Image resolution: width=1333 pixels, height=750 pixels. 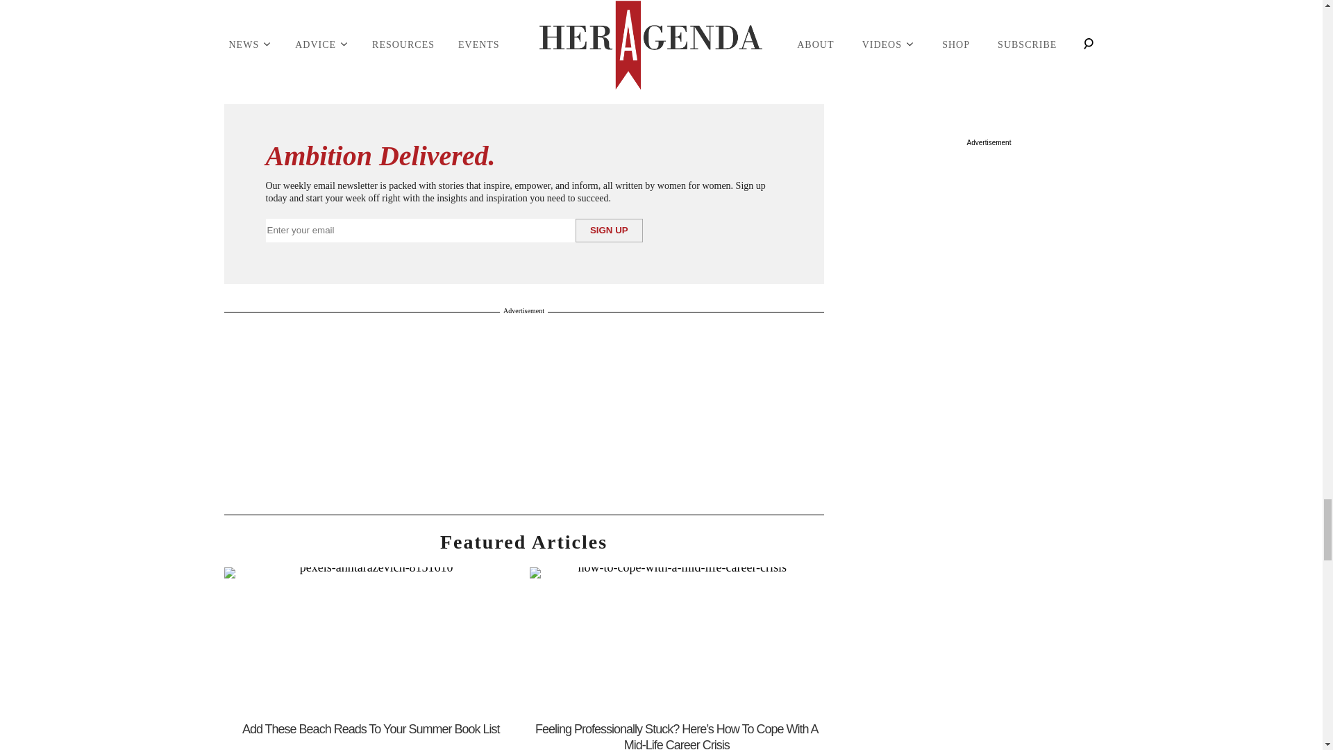 What do you see at coordinates (609, 231) in the screenshot?
I see `SIGN UP` at bounding box center [609, 231].